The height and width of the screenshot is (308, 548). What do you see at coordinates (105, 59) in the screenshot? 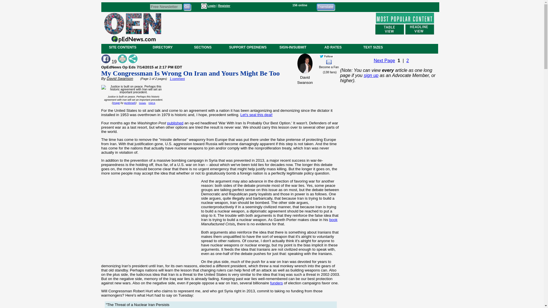
I see `Share on Facebook` at bounding box center [105, 59].